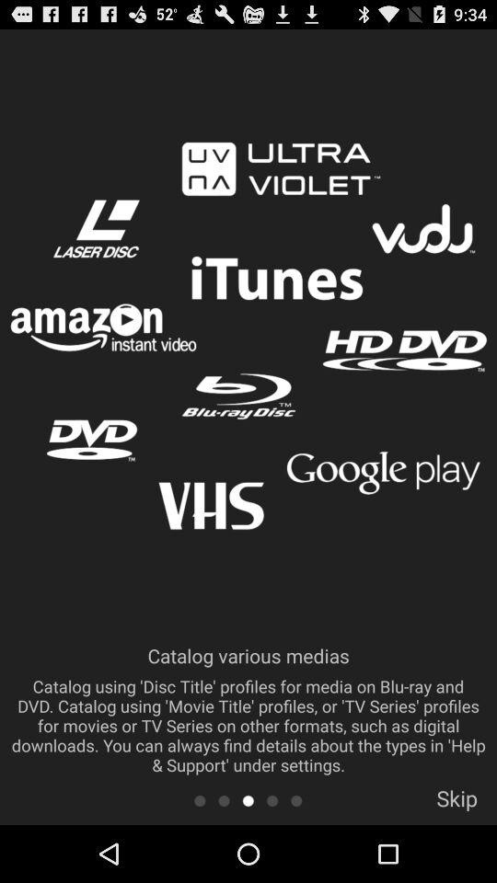  What do you see at coordinates (296, 800) in the screenshot?
I see `launch icon next to skip` at bounding box center [296, 800].